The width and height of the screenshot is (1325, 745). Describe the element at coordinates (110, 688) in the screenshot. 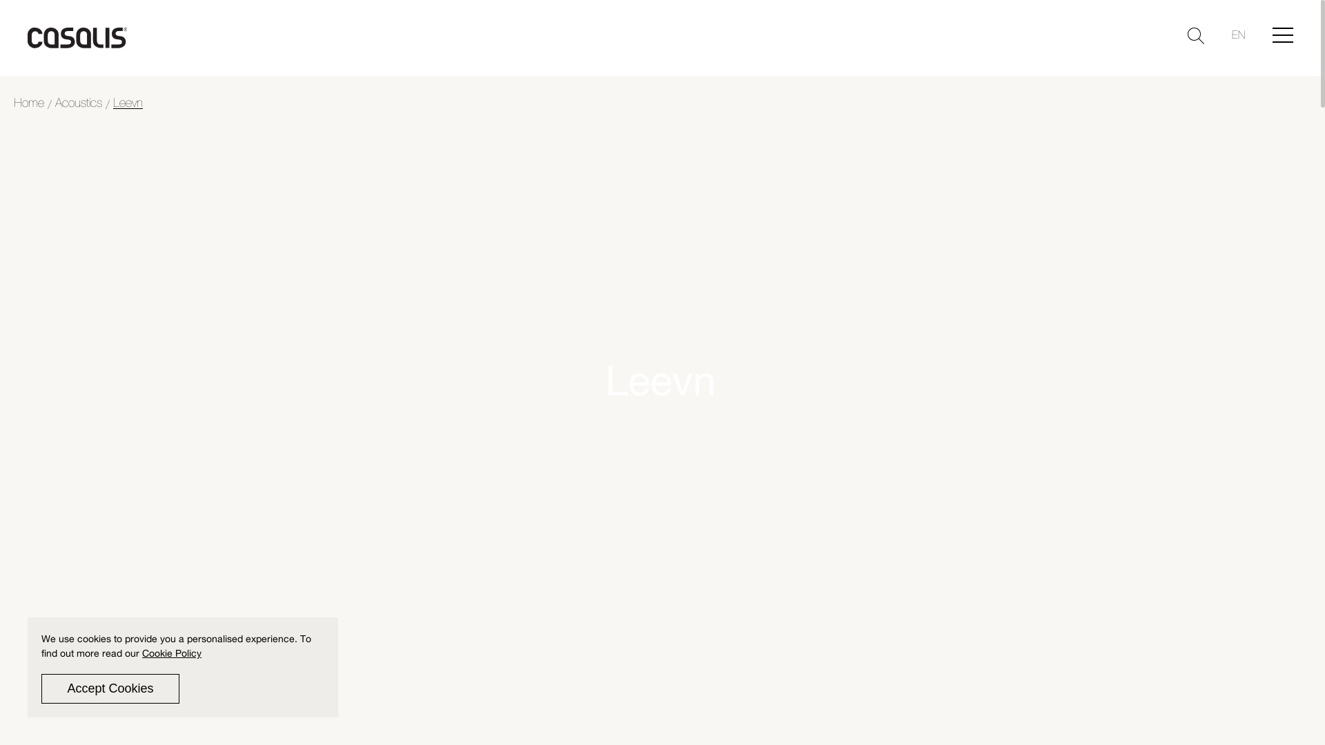

I see `Accept Cookies` at that location.